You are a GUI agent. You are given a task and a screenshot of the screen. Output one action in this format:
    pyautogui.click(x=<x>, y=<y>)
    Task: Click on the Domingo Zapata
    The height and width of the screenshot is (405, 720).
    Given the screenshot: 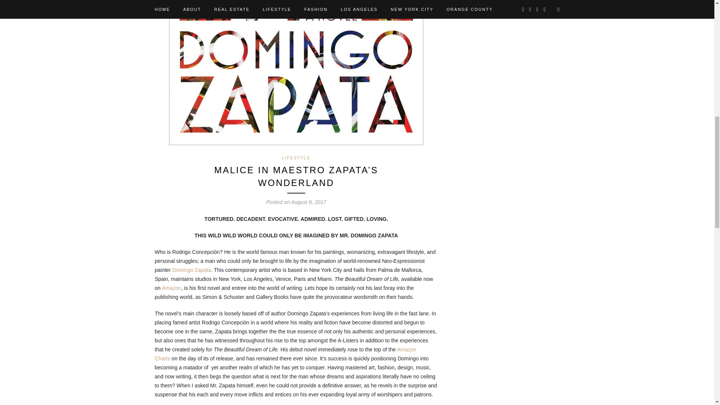 What is the action you would take?
    pyautogui.click(x=191, y=270)
    